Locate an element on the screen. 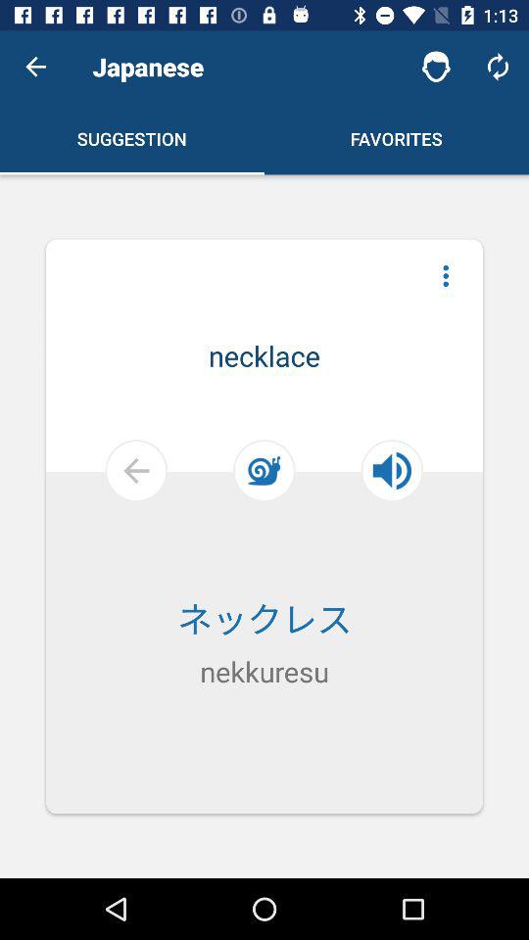  click on the arrow icon is located at coordinates (88, 525).